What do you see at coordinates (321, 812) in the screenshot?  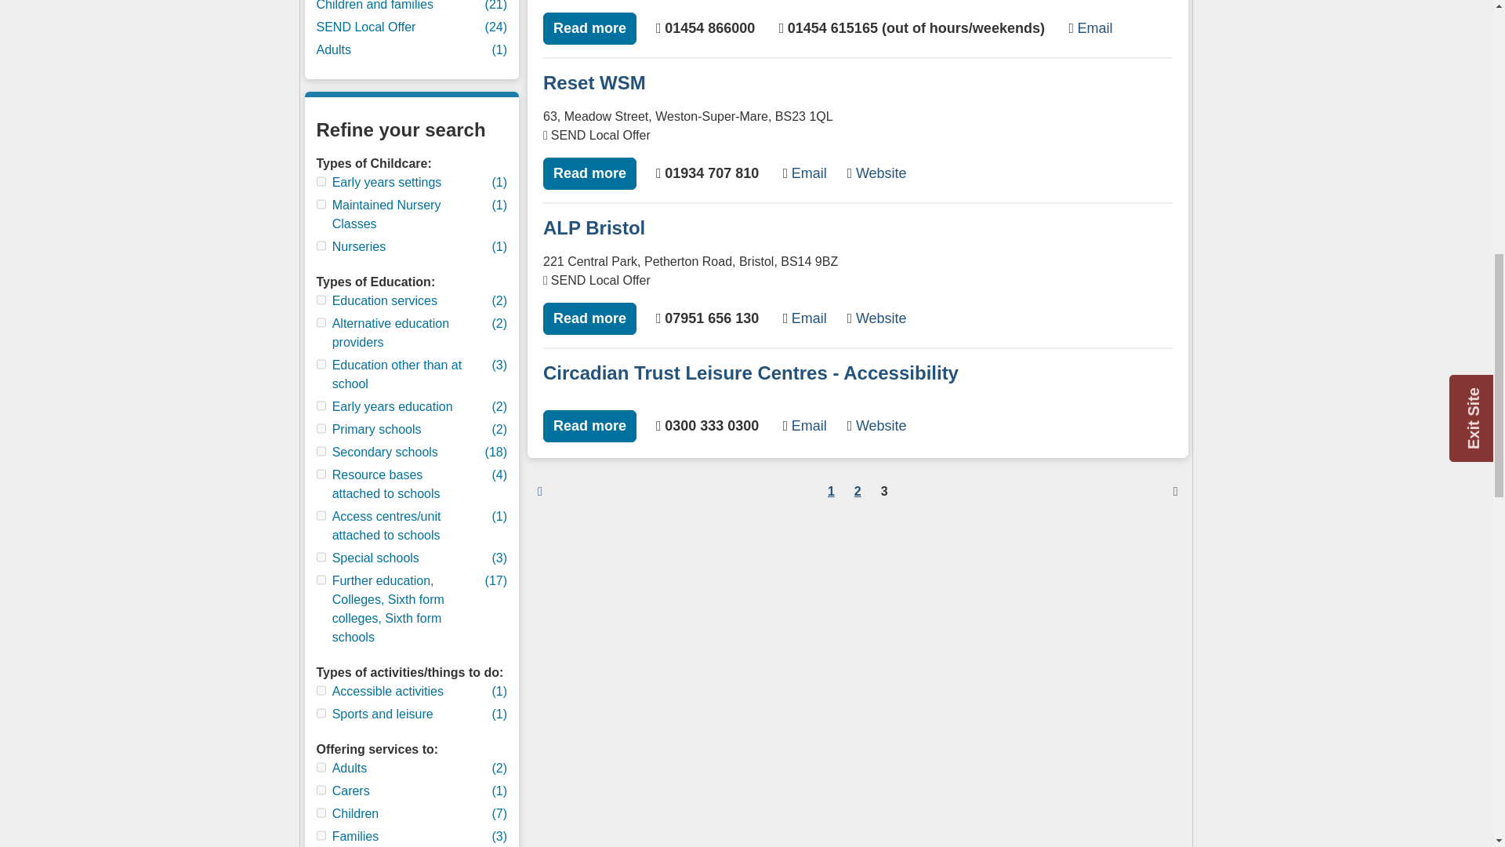 I see `5` at bounding box center [321, 812].